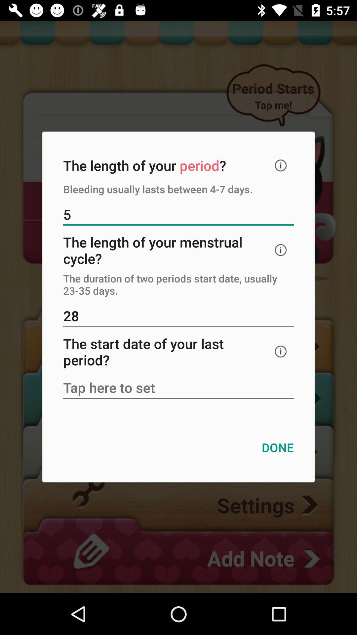 This screenshot has height=635, width=357. What do you see at coordinates (178, 215) in the screenshot?
I see `select 5 icon` at bounding box center [178, 215].